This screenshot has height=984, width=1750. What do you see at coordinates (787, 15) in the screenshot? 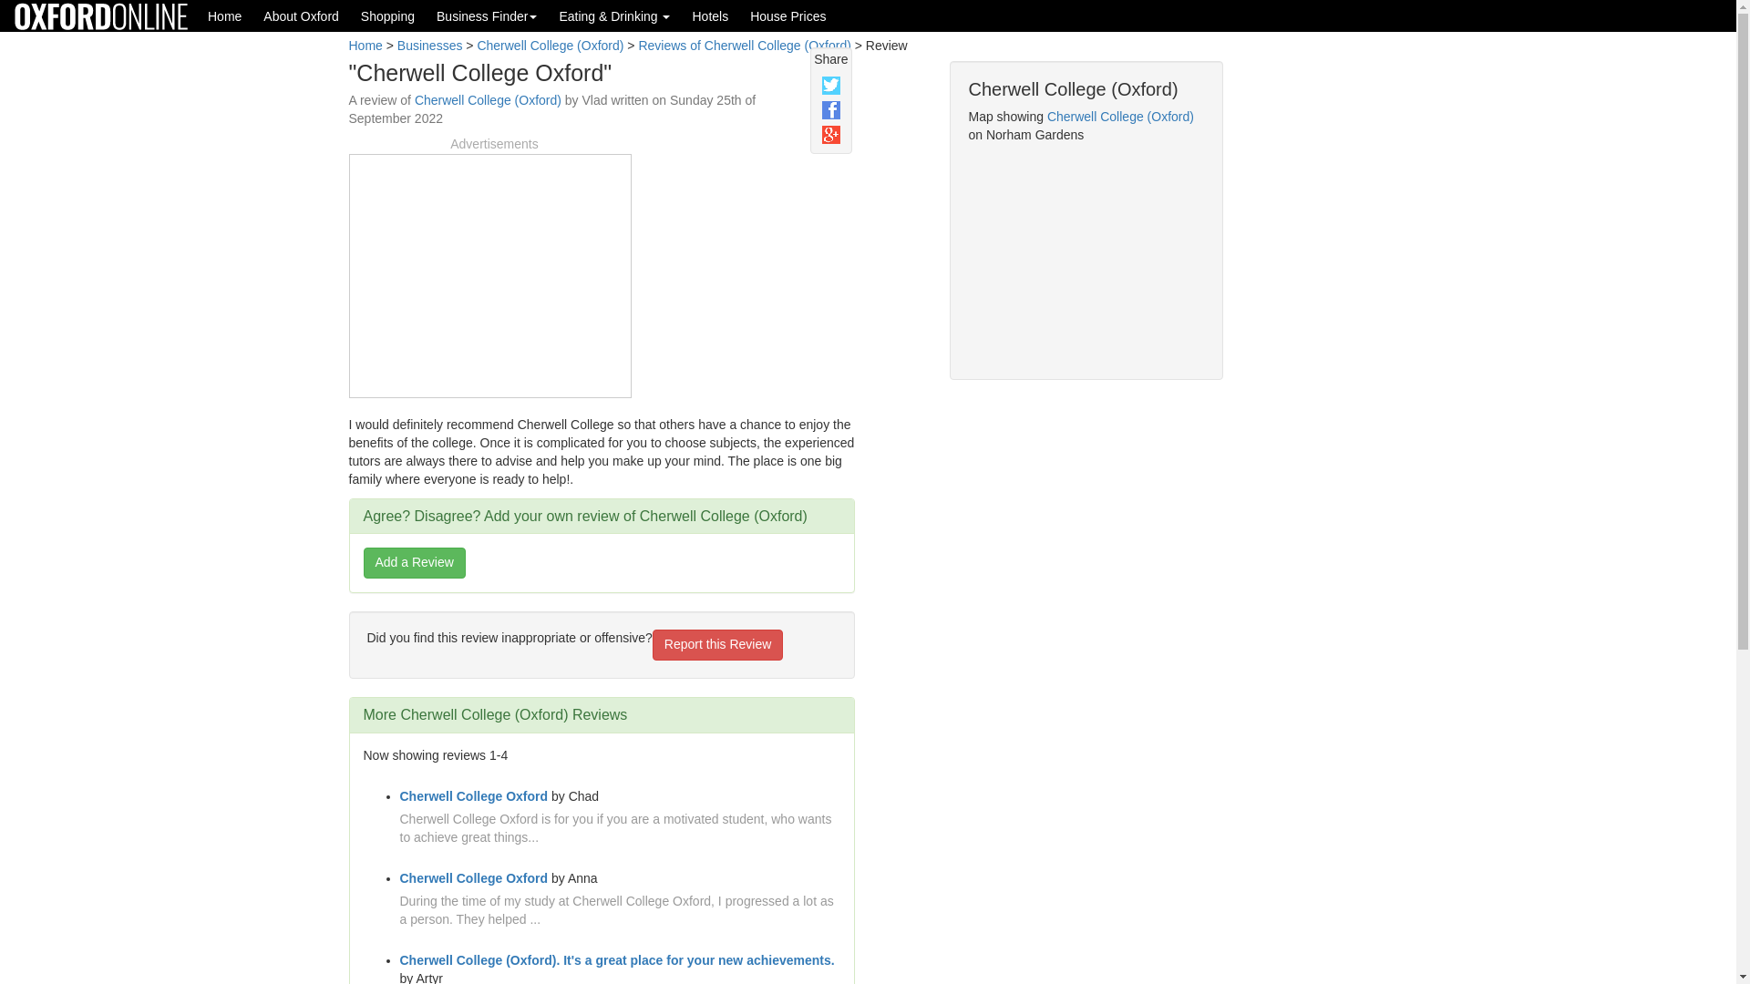
I see `House Prices` at bounding box center [787, 15].